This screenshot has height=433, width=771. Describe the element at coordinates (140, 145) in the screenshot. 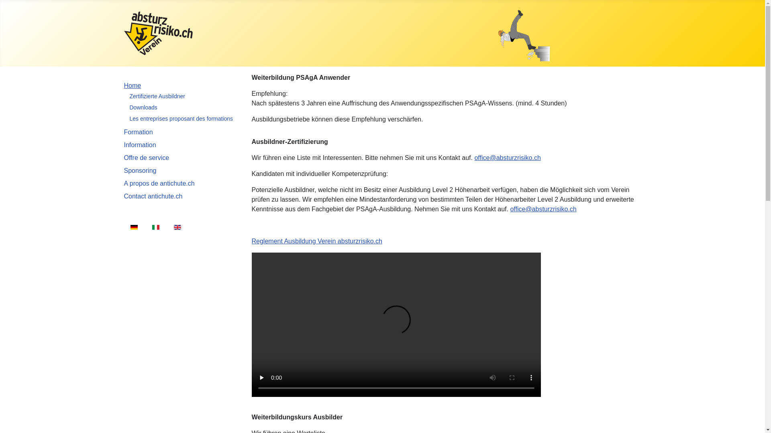

I see `Information` at that location.